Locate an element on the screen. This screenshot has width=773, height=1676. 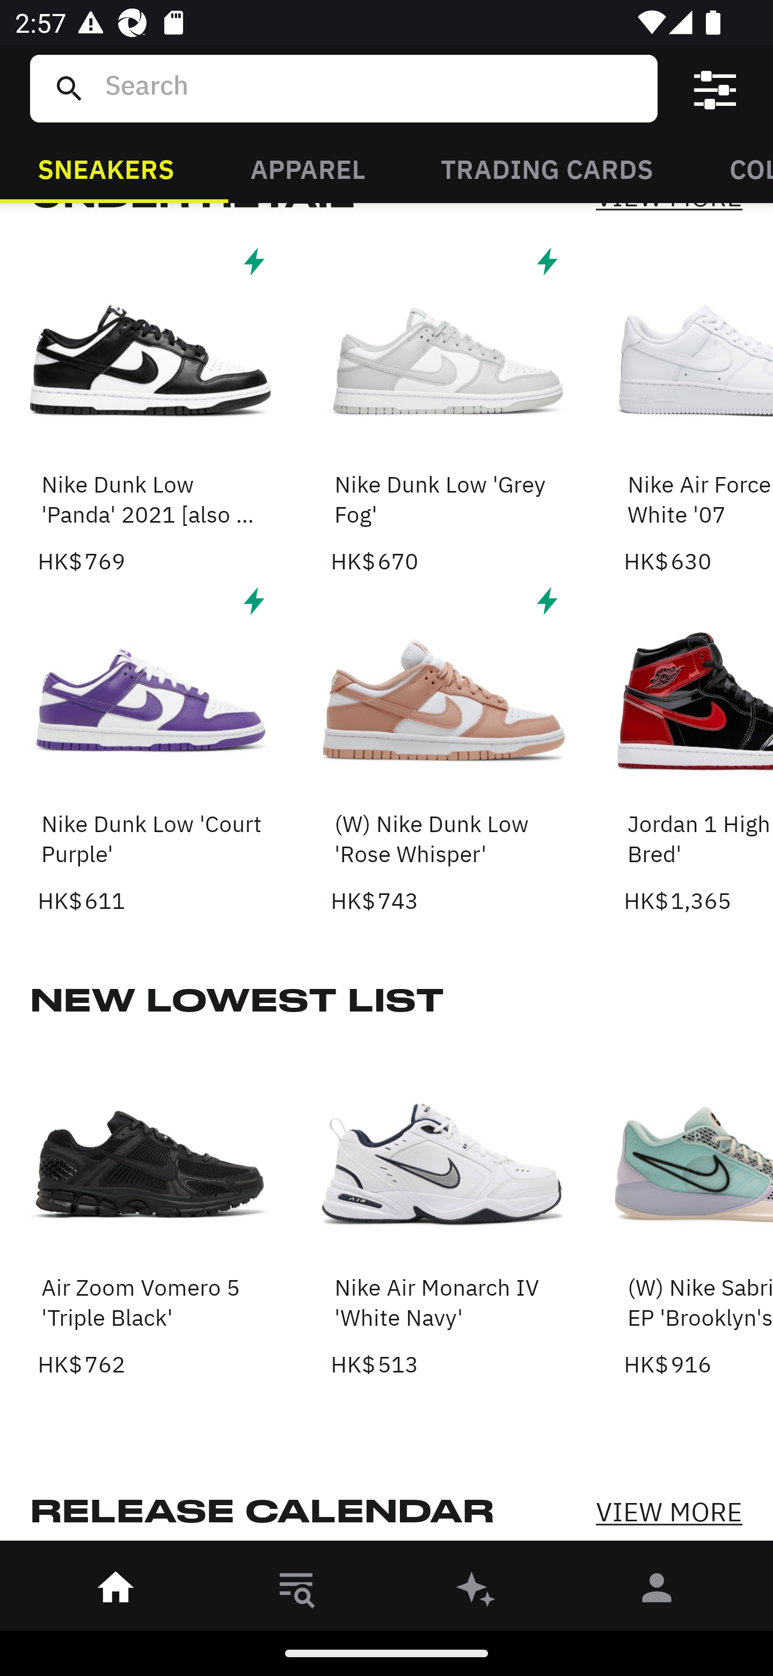
TRADING CARDS is located at coordinates (547, 168).